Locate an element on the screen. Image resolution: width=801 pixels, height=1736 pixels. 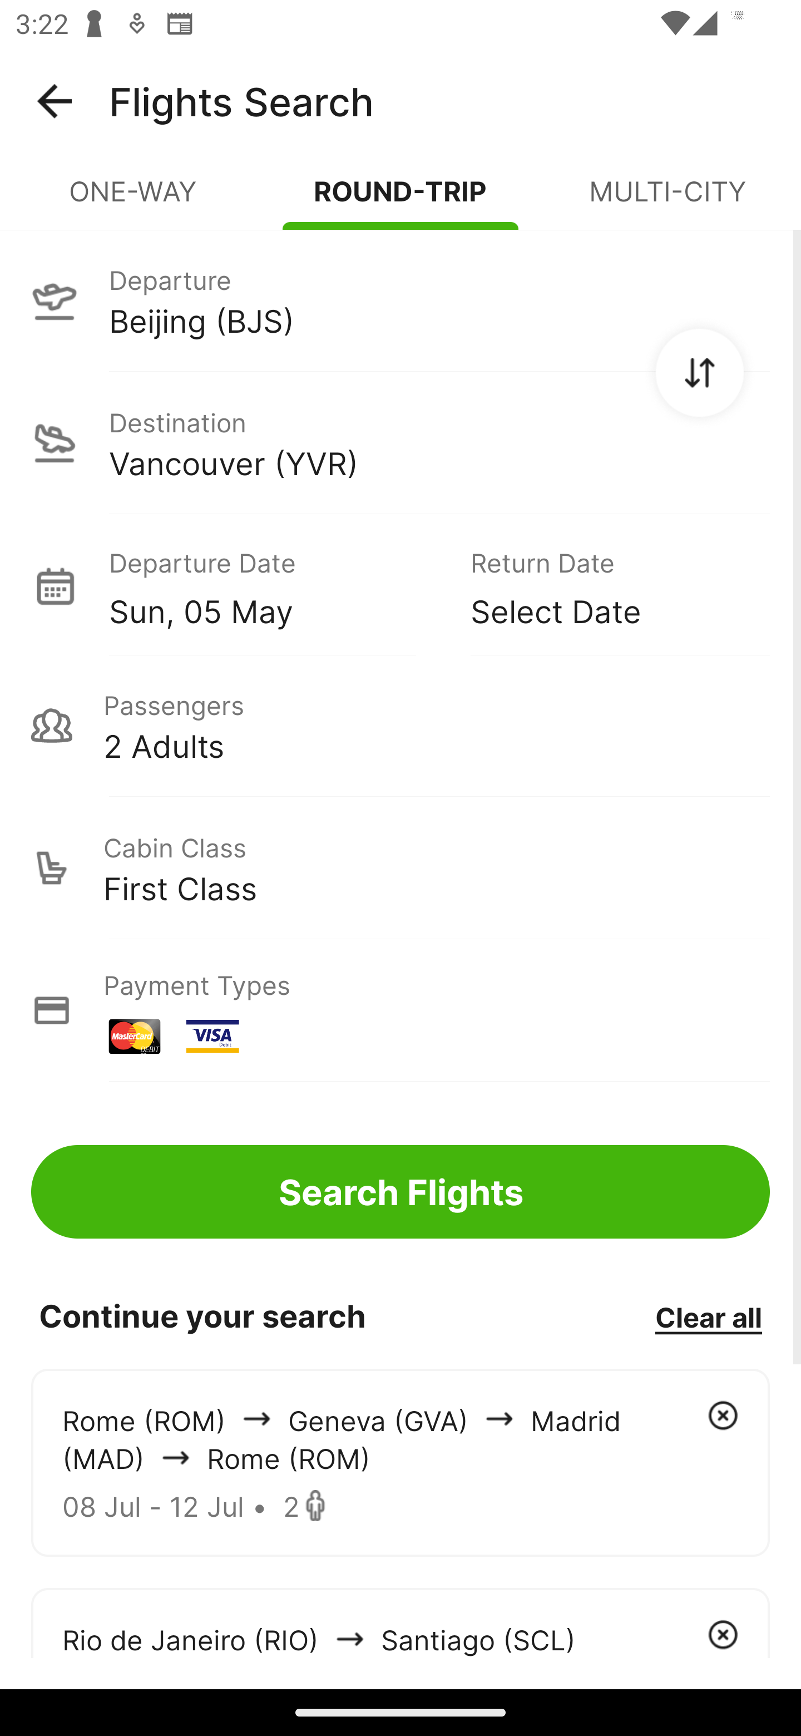
ONE-WAY is located at coordinates (133, 200).